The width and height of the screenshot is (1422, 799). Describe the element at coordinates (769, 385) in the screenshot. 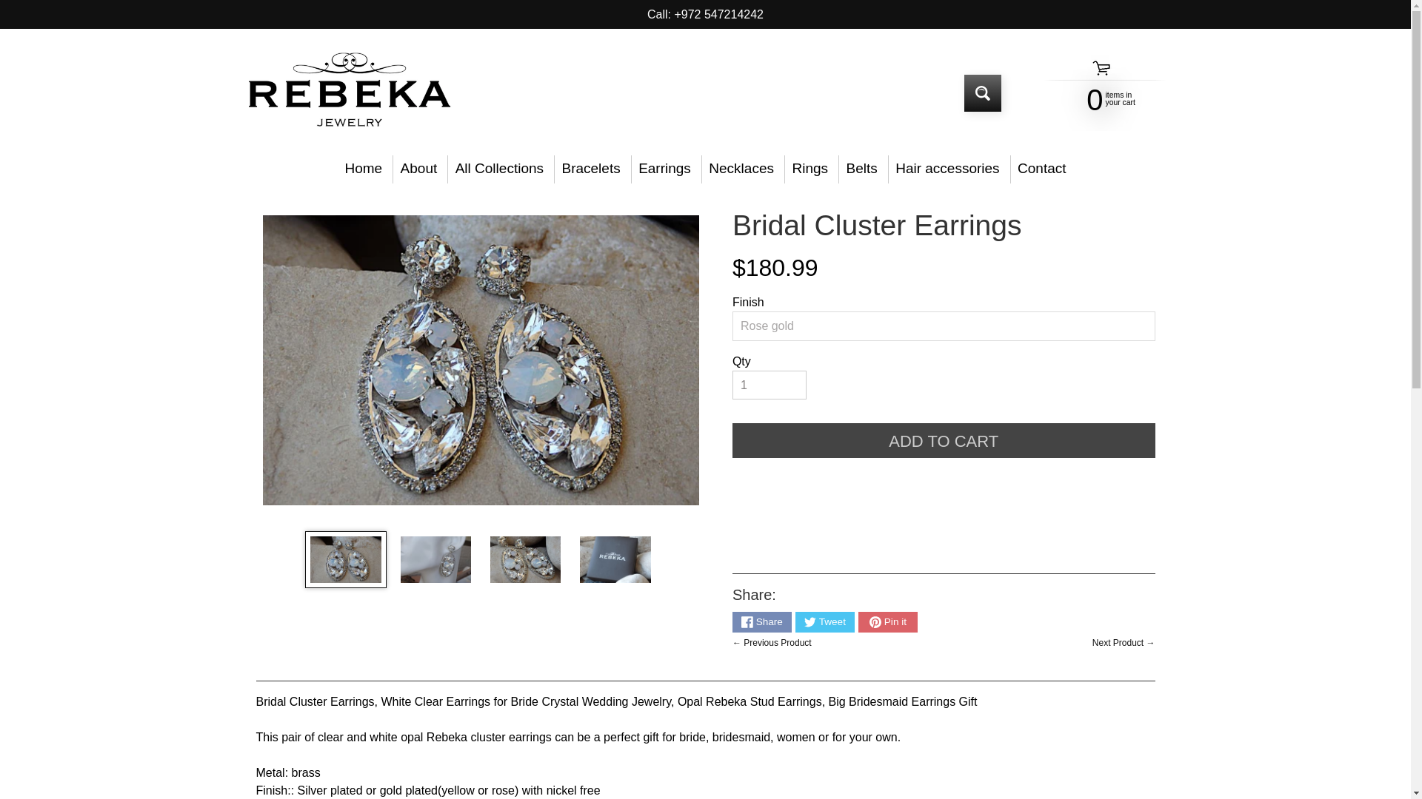

I see `1` at that location.